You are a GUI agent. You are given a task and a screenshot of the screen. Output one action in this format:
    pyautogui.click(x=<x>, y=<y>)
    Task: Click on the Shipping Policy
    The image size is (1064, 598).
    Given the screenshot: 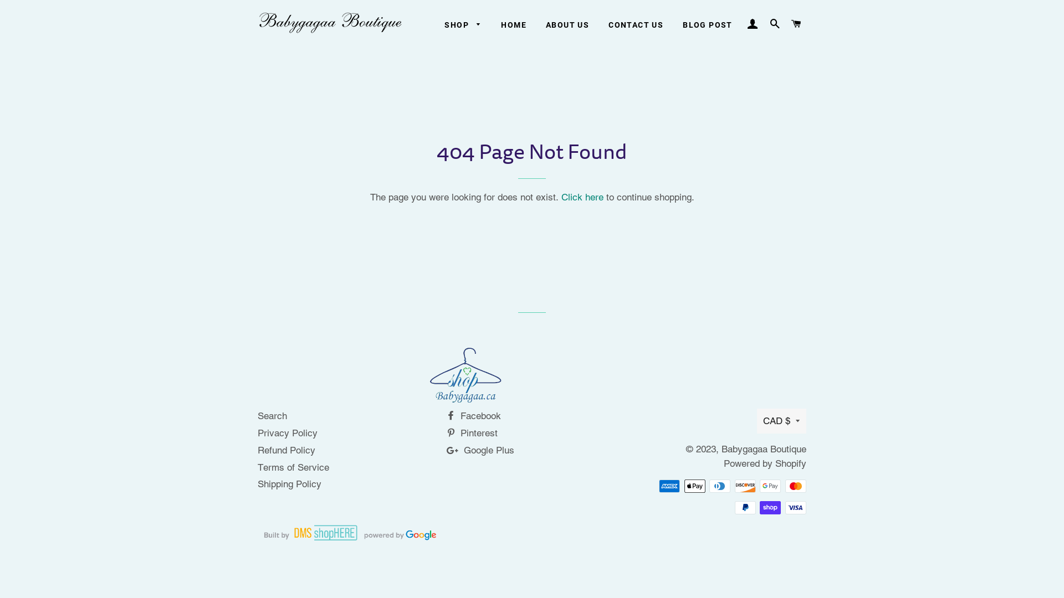 What is the action you would take?
    pyautogui.click(x=289, y=484)
    